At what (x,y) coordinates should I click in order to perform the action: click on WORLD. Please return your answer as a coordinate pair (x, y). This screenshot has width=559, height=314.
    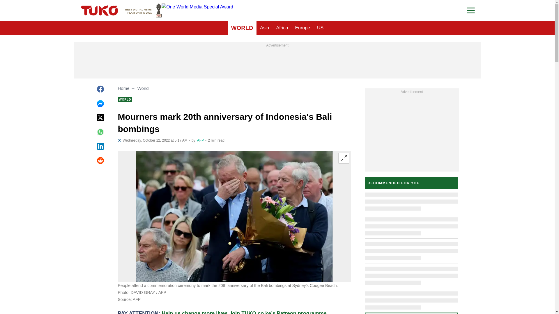
    Looking at the image, I should click on (344, 158).